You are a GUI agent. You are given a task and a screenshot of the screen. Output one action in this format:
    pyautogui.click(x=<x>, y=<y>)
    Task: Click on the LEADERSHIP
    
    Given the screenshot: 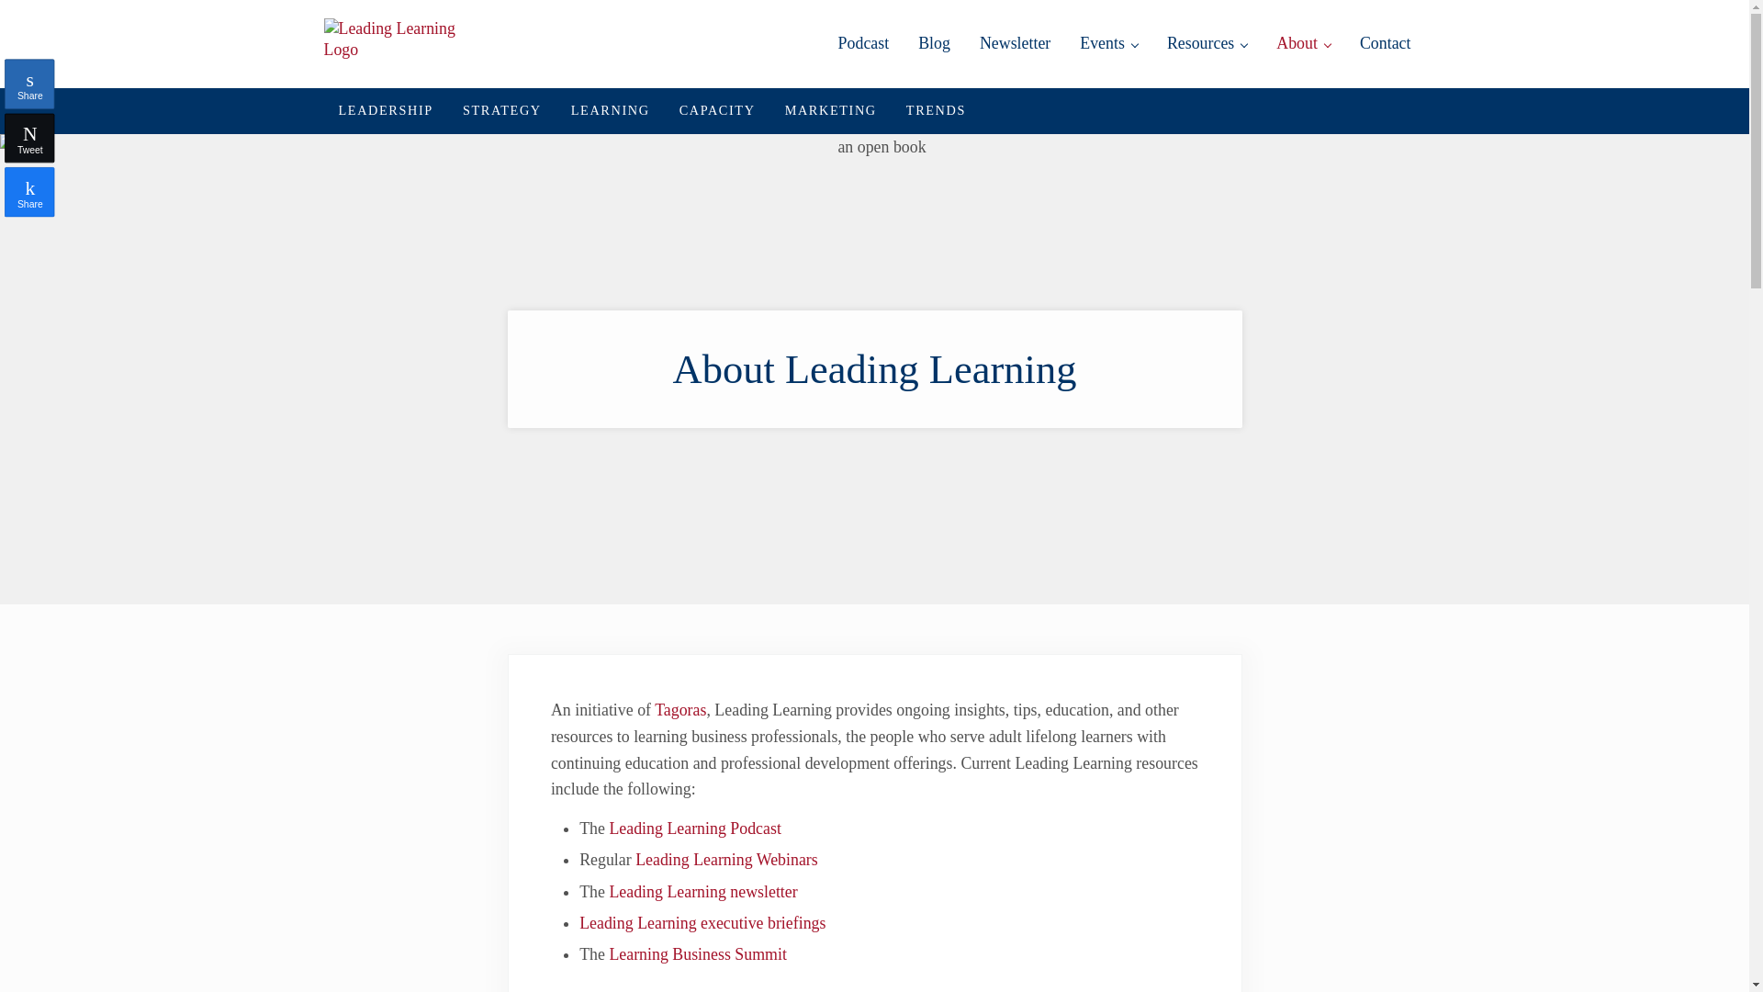 What is the action you would take?
    pyautogui.click(x=385, y=110)
    